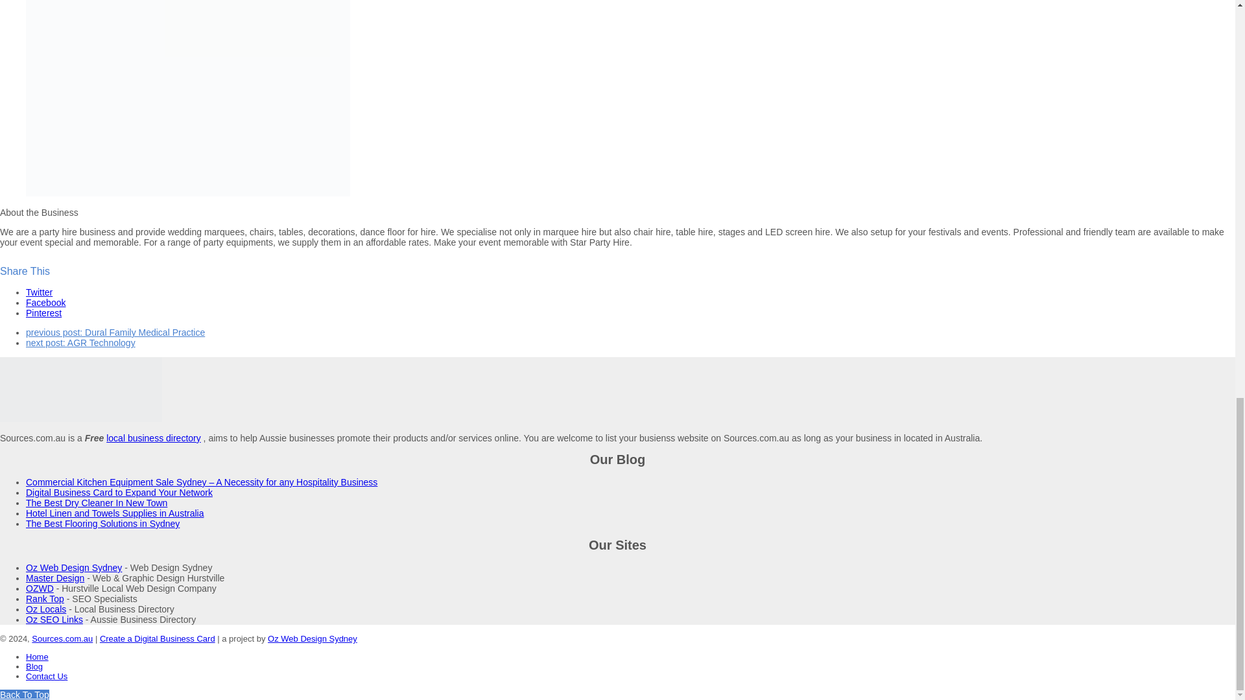  I want to click on seo hurstville, so click(45, 599).